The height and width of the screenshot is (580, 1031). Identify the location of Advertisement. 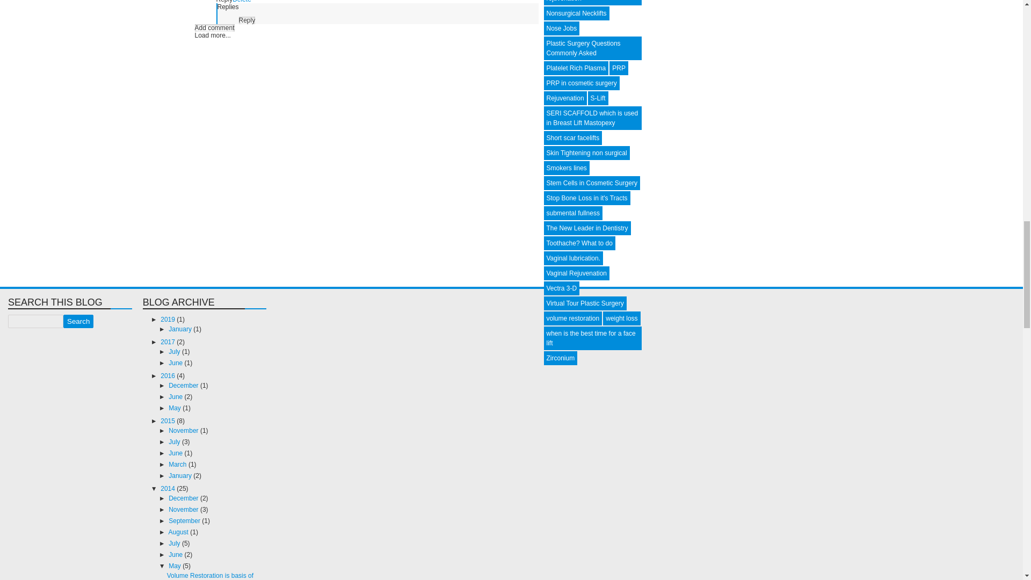
(75, 395).